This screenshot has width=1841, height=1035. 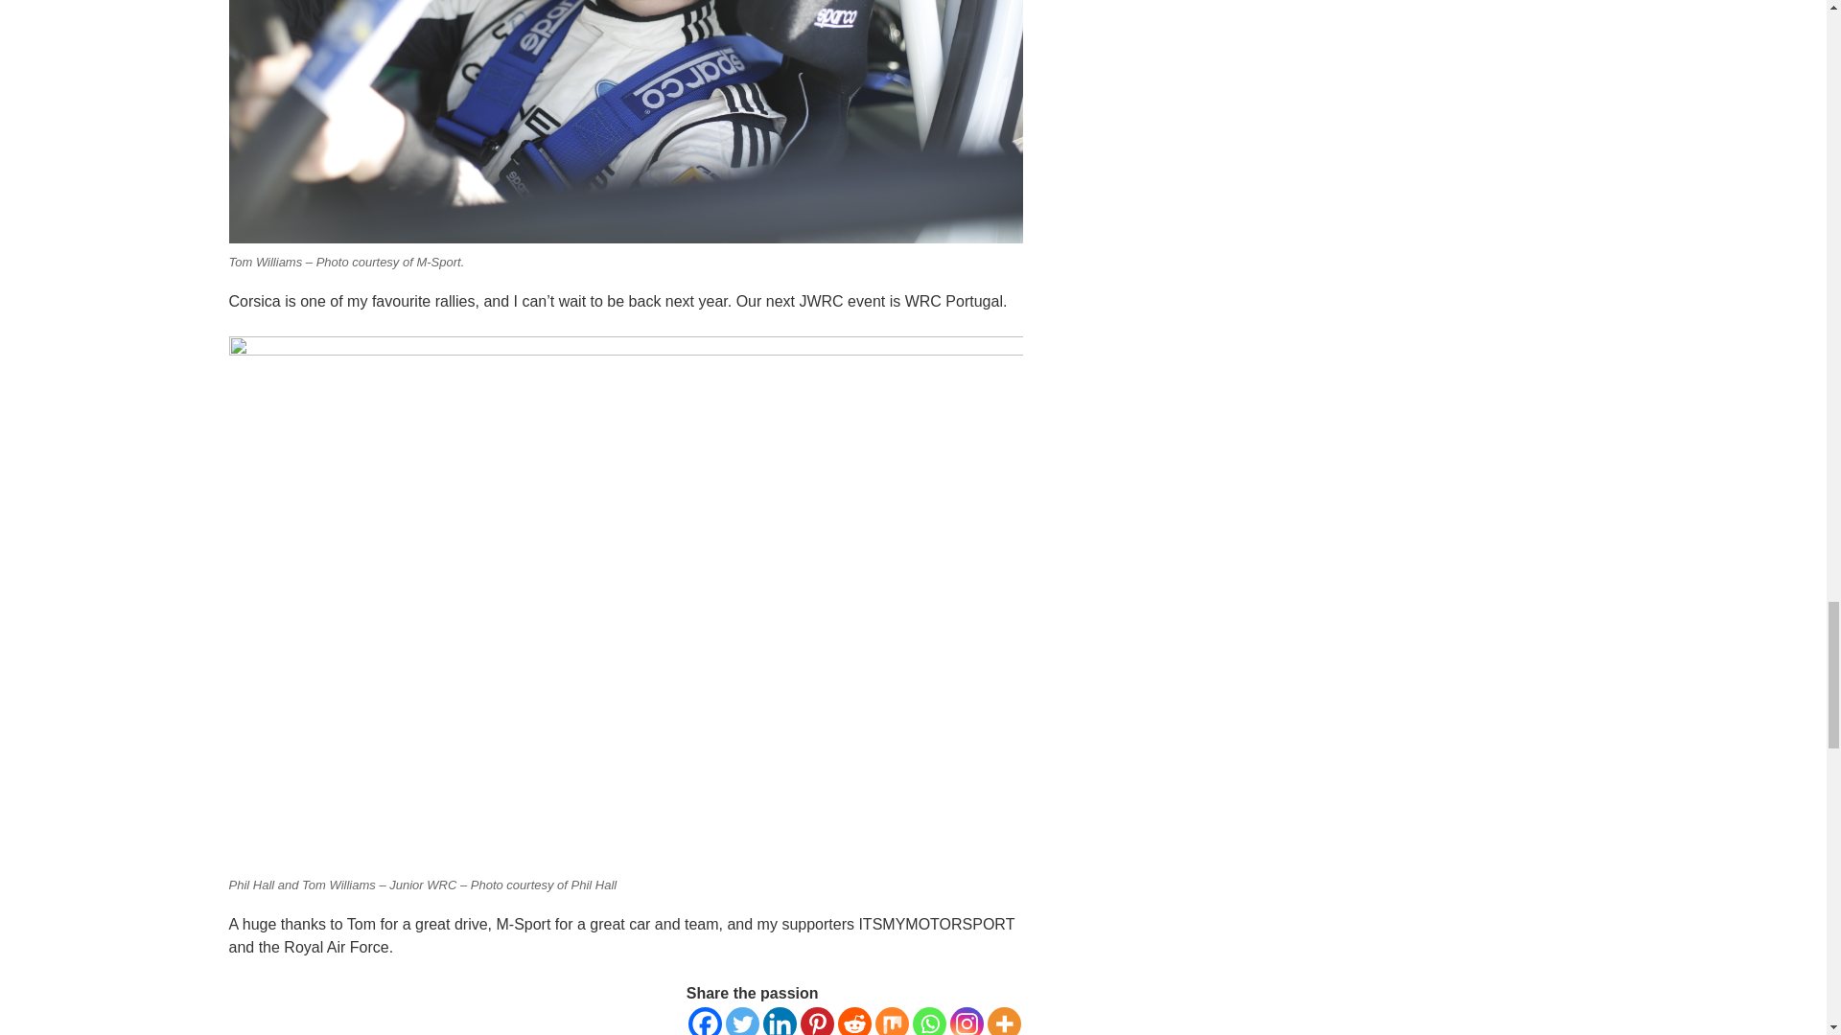 What do you see at coordinates (1004, 1021) in the screenshot?
I see `More` at bounding box center [1004, 1021].